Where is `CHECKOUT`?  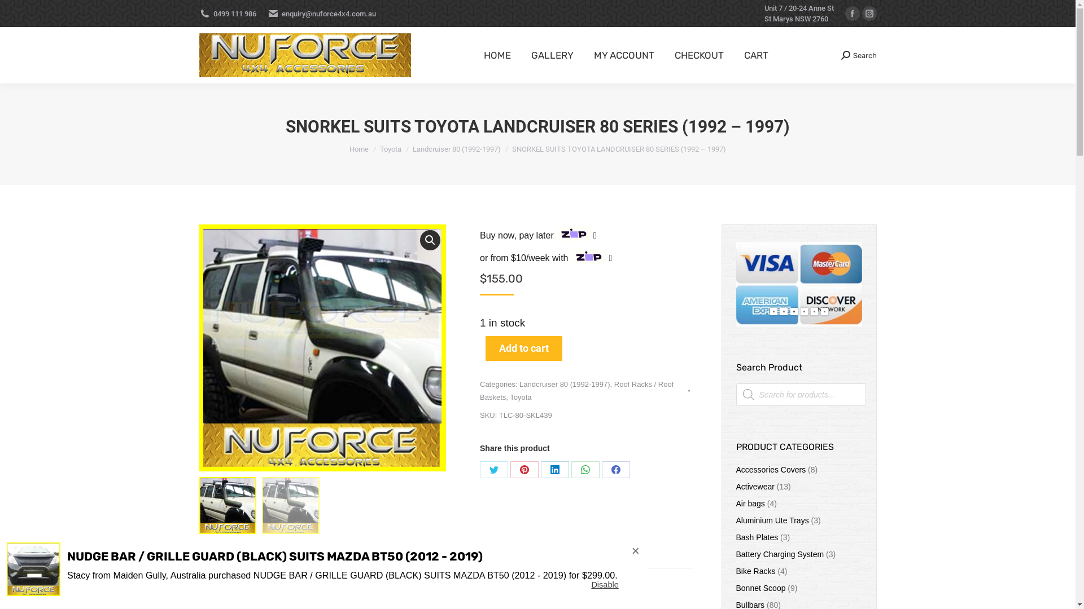
CHECKOUT is located at coordinates (699, 55).